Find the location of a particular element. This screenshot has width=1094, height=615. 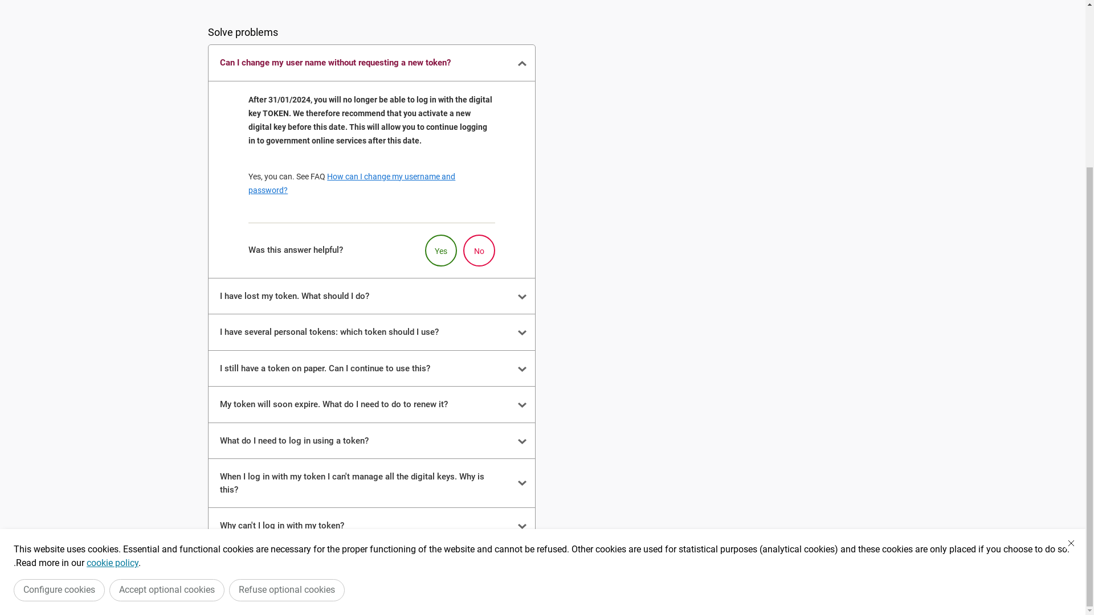

Instructional Videos is located at coordinates (341, 121).